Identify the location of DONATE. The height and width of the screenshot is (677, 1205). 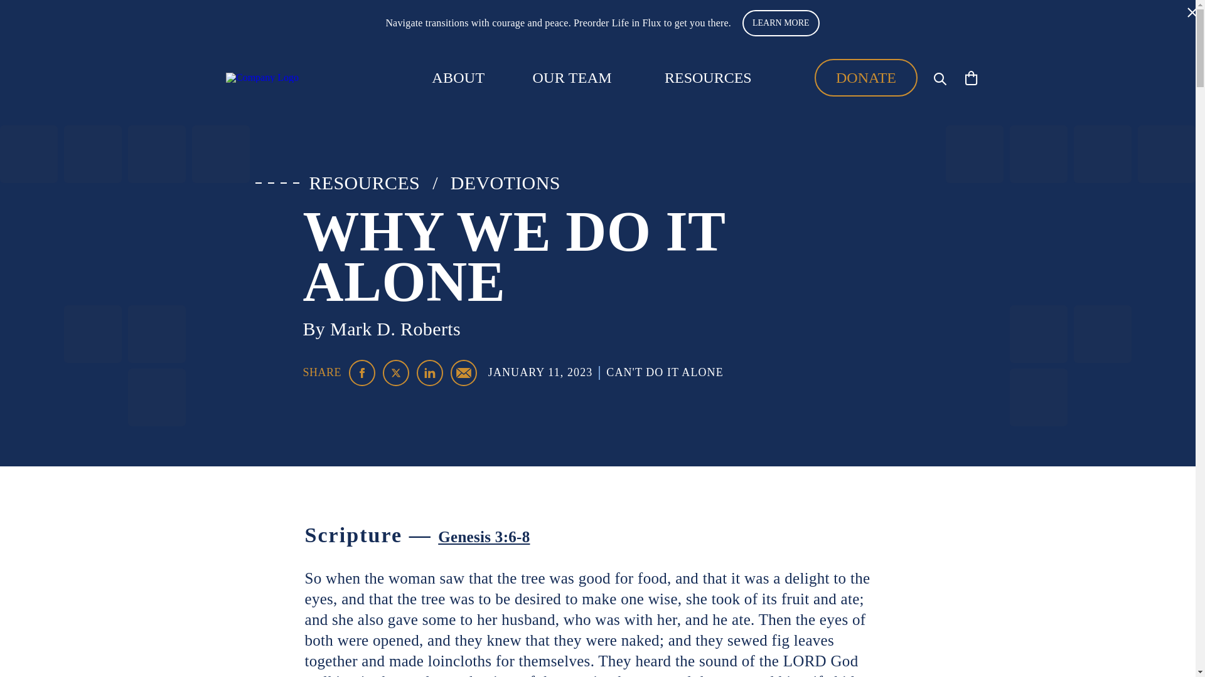
(865, 78).